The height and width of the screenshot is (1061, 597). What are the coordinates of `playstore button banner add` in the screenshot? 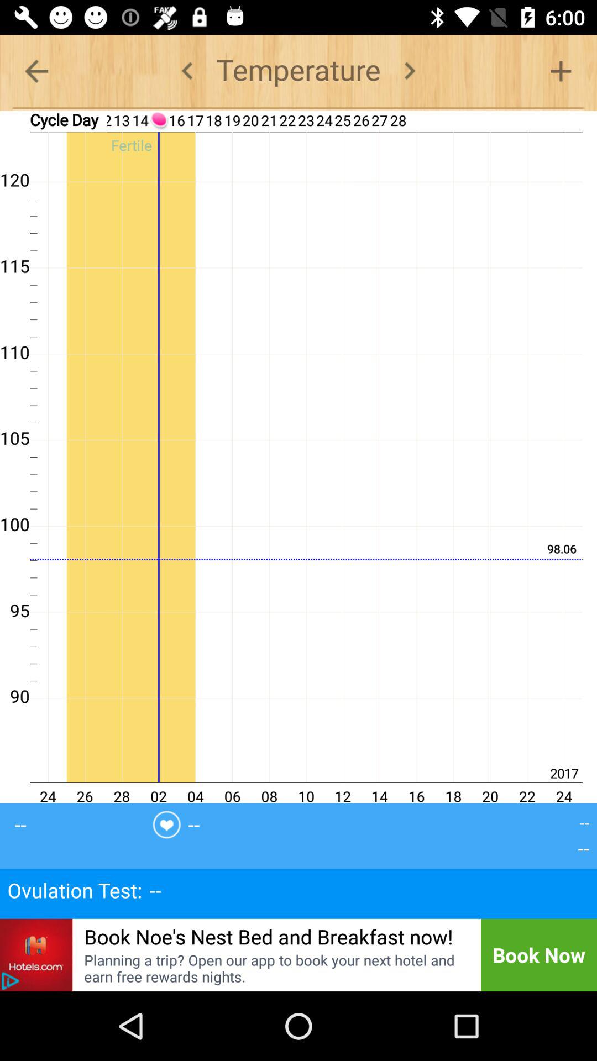 It's located at (10, 981).